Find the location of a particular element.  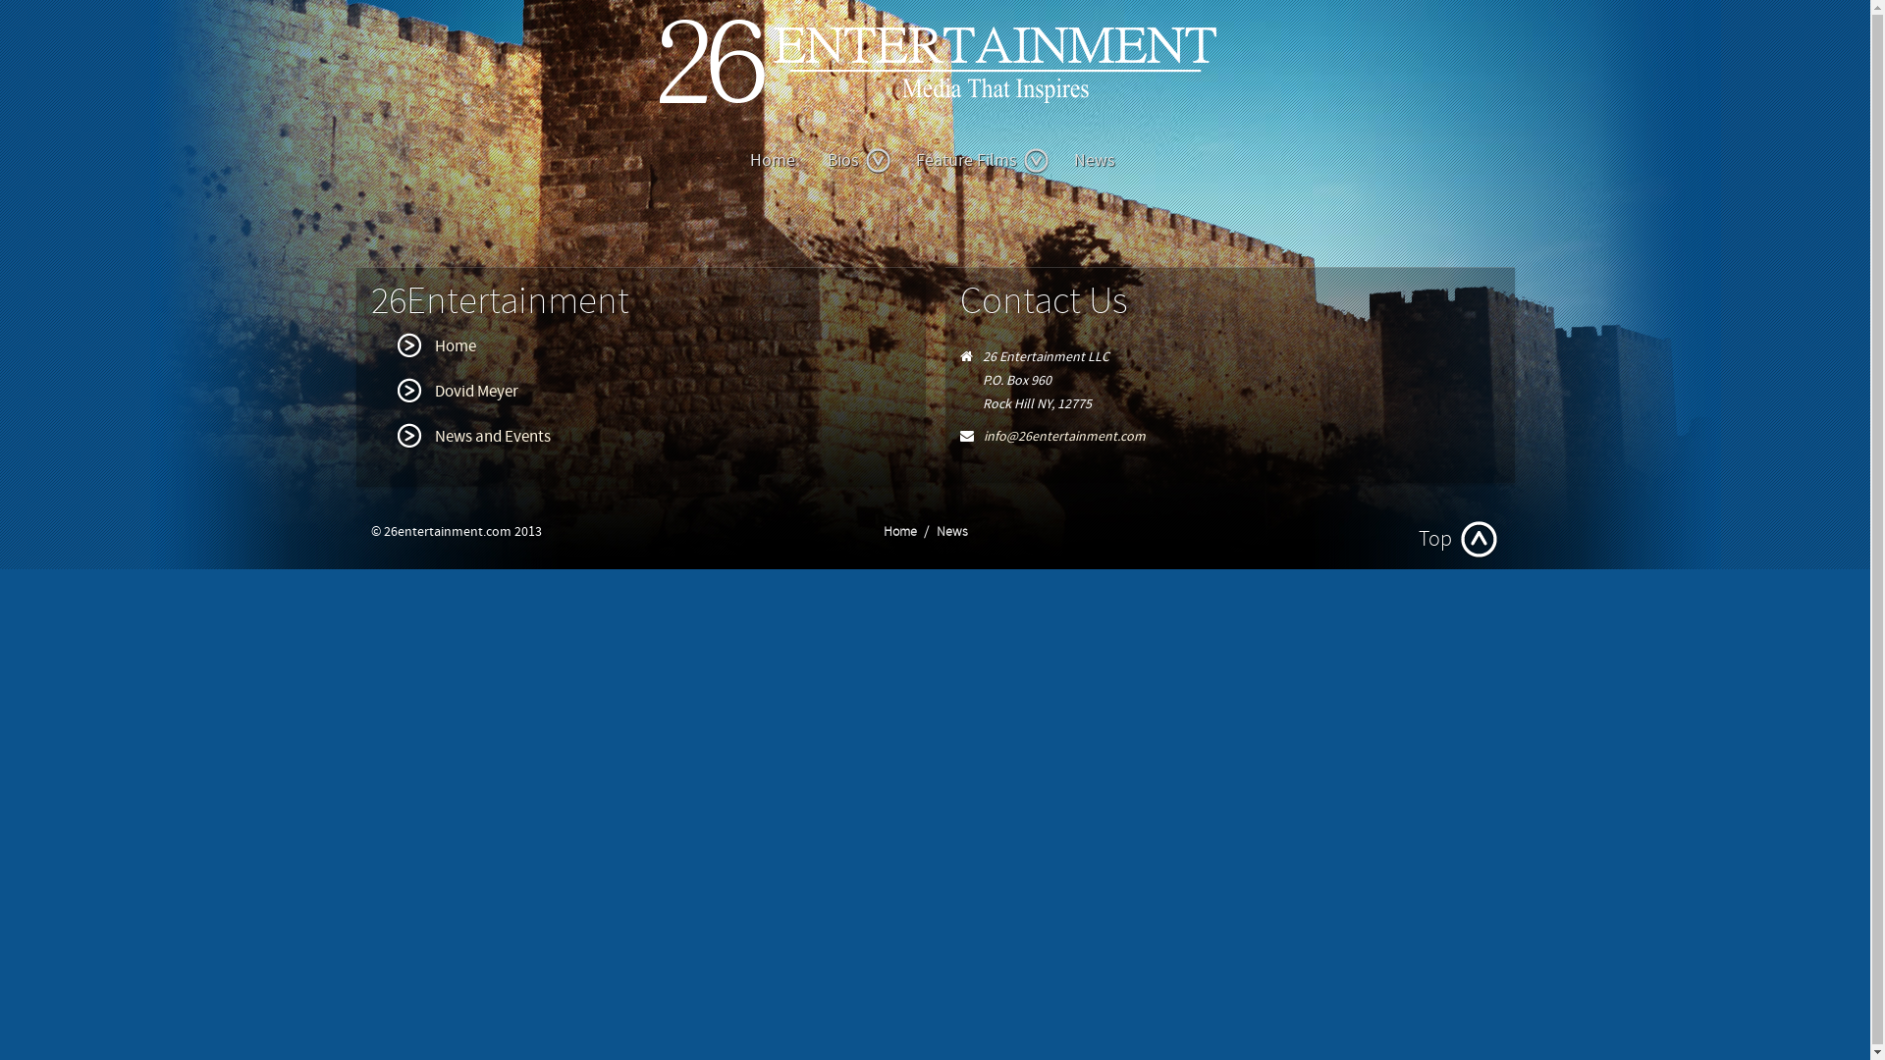

Home is located at coordinates (900, 532).